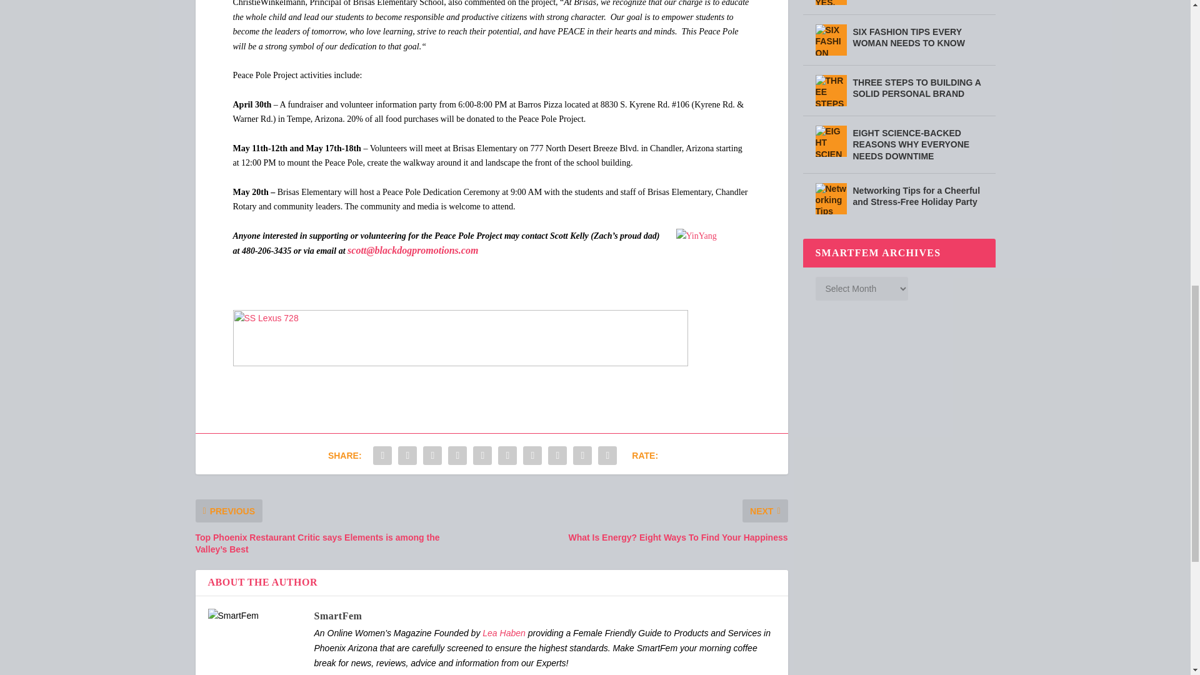 This screenshot has width=1200, height=675. I want to click on View all posts by SmartFem, so click(337, 616).